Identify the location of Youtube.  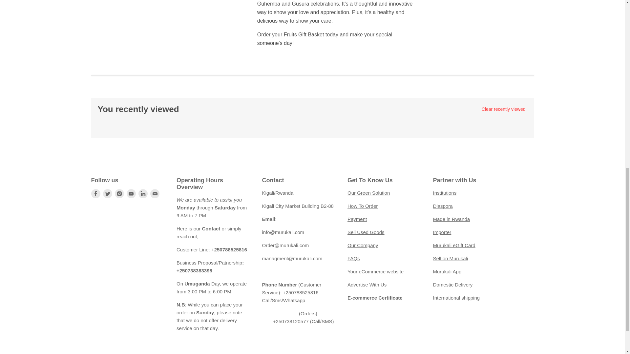
(131, 193).